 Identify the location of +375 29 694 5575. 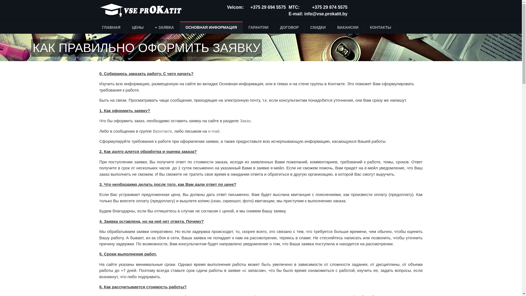
(268, 7).